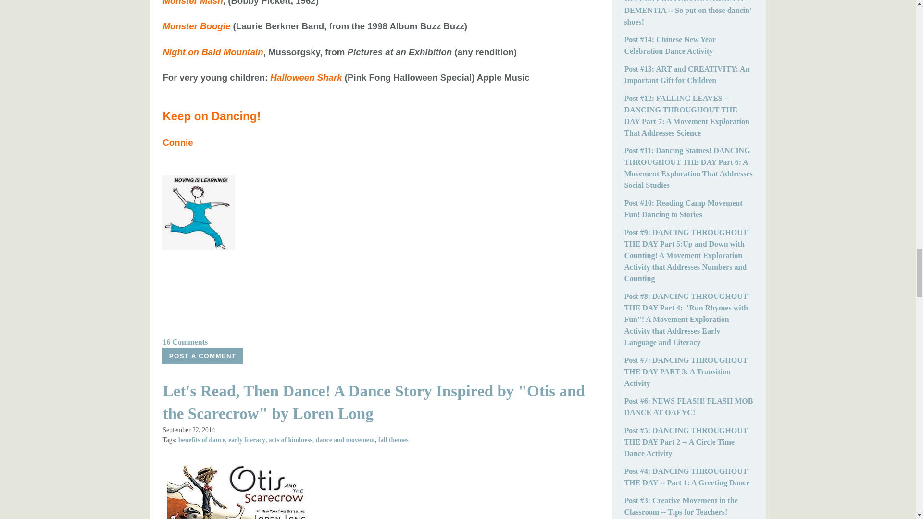 This screenshot has width=923, height=519. Describe the element at coordinates (345, 440) in the screenshot. I see `dance and movement` at that location.